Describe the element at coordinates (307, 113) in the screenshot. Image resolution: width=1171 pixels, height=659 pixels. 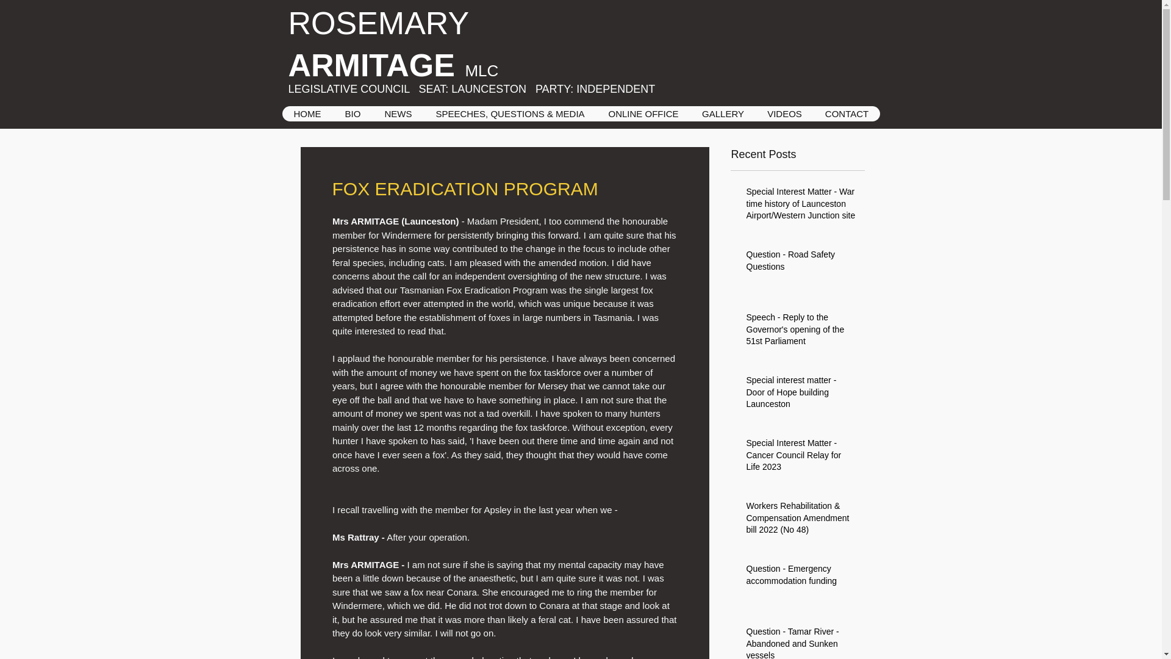
I see `HOME` at that location.